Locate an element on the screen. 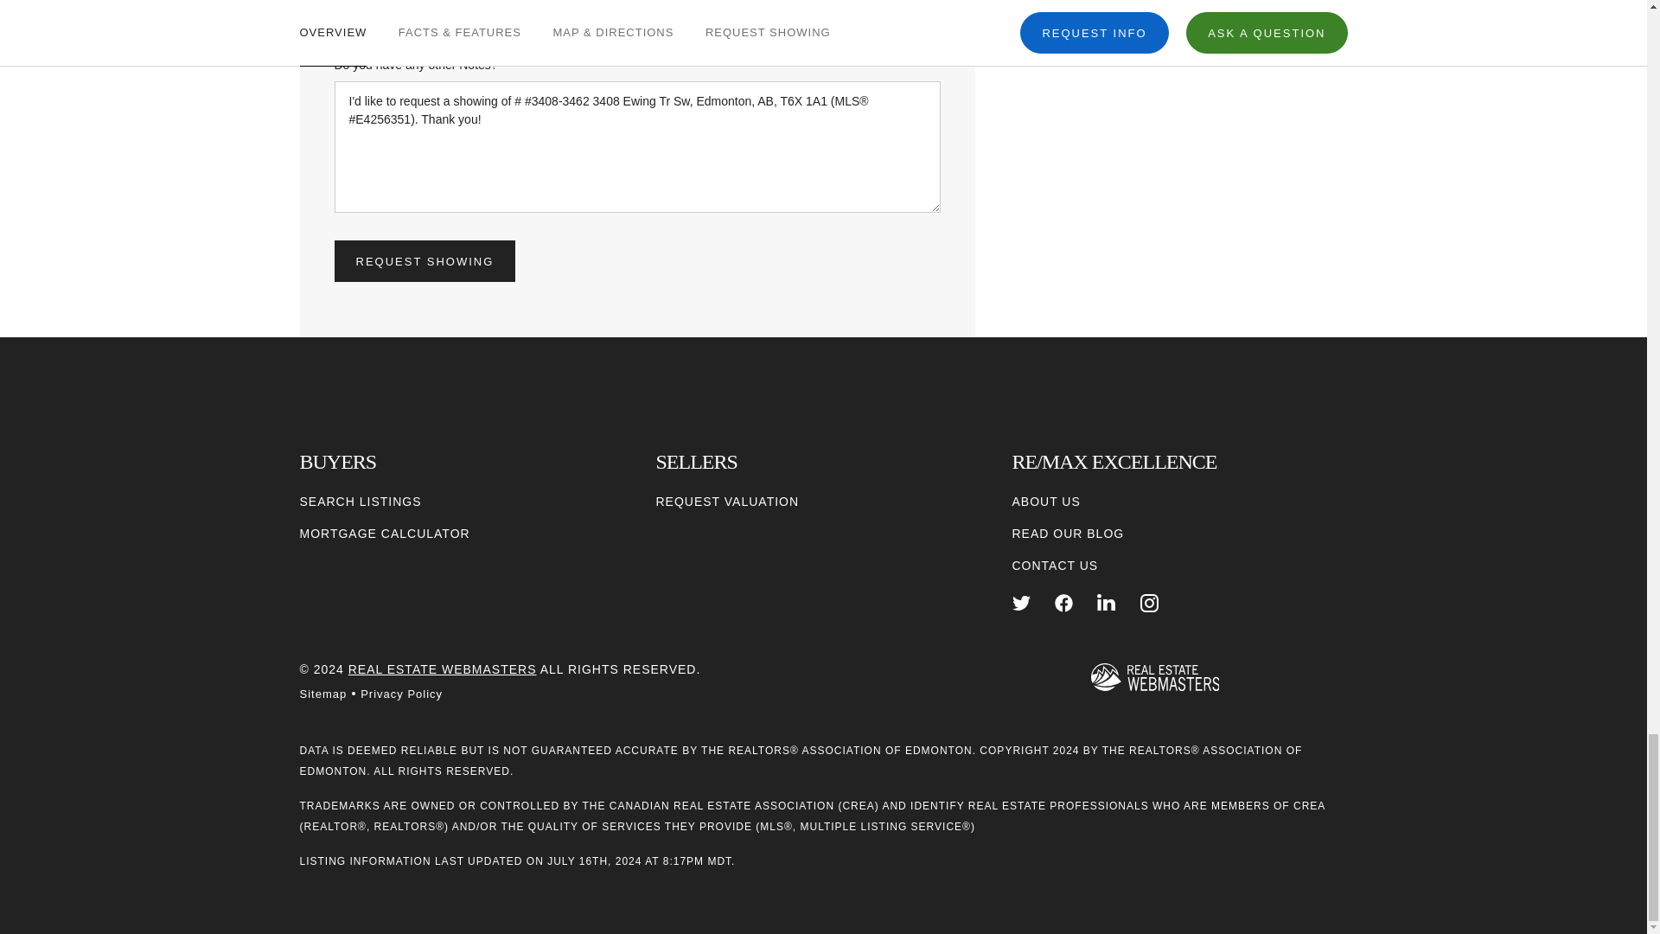 Image resolution: width=1660 pixels, height=934 pixels. LINKEDIN is located at coordinates (1107, 603).